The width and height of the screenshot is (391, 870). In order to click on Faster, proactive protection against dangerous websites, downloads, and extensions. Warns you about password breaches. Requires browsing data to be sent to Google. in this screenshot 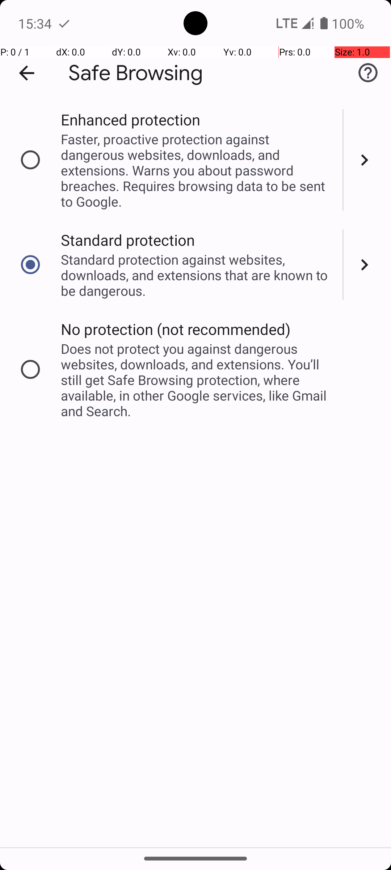, I will do `click(197, 170)`.